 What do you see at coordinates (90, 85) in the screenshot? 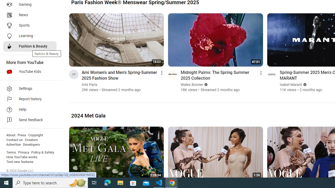
I see `Ami Paris` at bounding box center [90, 85].